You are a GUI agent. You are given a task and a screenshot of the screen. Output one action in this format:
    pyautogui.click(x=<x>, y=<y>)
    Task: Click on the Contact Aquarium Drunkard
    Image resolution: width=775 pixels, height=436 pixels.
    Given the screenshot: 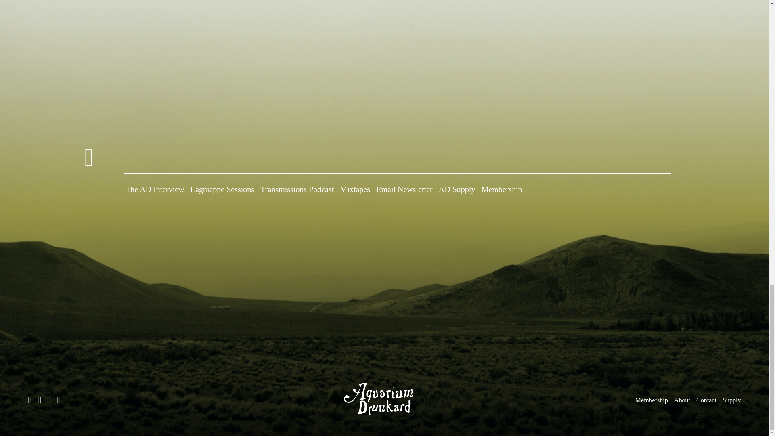 What is the action you would take?
    pyautogui.click(x=706, y=400)
    